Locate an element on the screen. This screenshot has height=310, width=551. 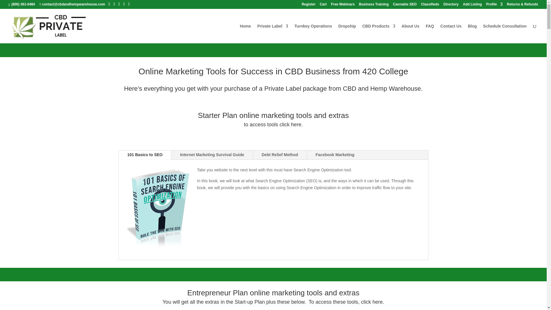
Profile is located at coordinates (494, 5).